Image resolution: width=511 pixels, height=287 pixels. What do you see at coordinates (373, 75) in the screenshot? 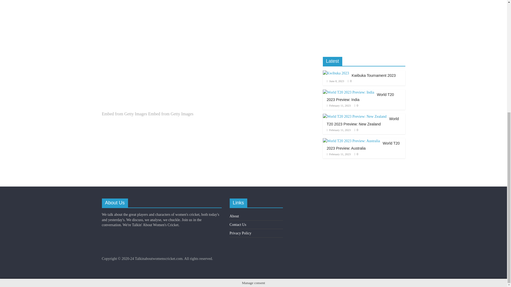
I see `Kwibuka Tournament 2023` at bounding box center [373, 75].